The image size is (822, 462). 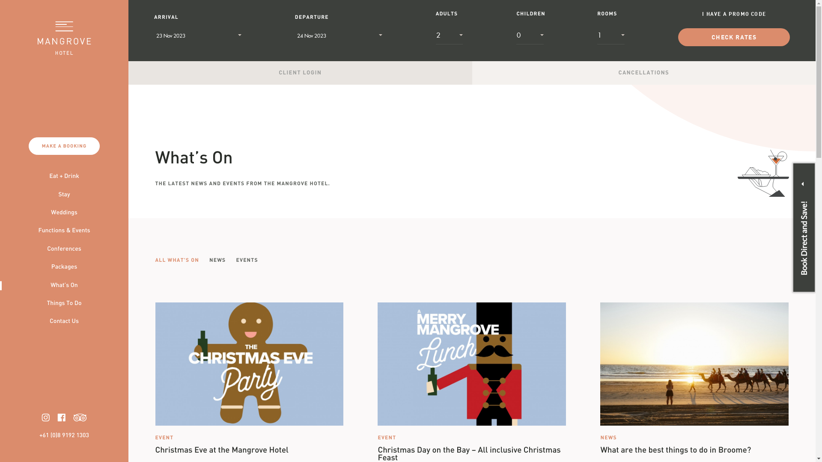 What do you see at coordinates (490, 406) in the screenshot?
I see `The Plaza Hotel` at bounding box center [490, 406].